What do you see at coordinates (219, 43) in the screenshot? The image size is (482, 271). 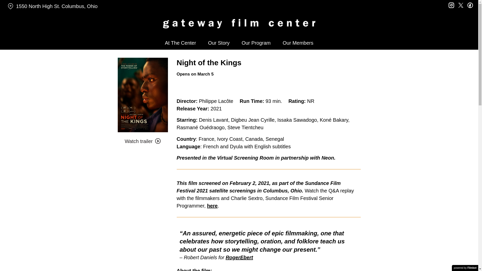 I see `Our Story` at bounding box center [219, 43].